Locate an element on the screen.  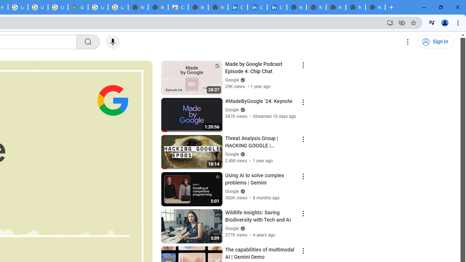
Copyright Policy is located at coordinates (277, 7).